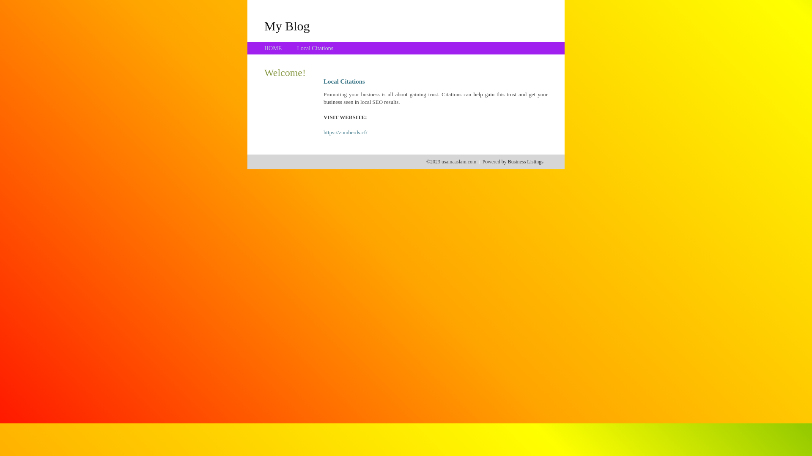 The width and height of the screenshot is (812, 456). What do you see at coordinates (346, 133) in the screenshot?
I see `https://zumberds.cf/` at bounding box center [346, 133].